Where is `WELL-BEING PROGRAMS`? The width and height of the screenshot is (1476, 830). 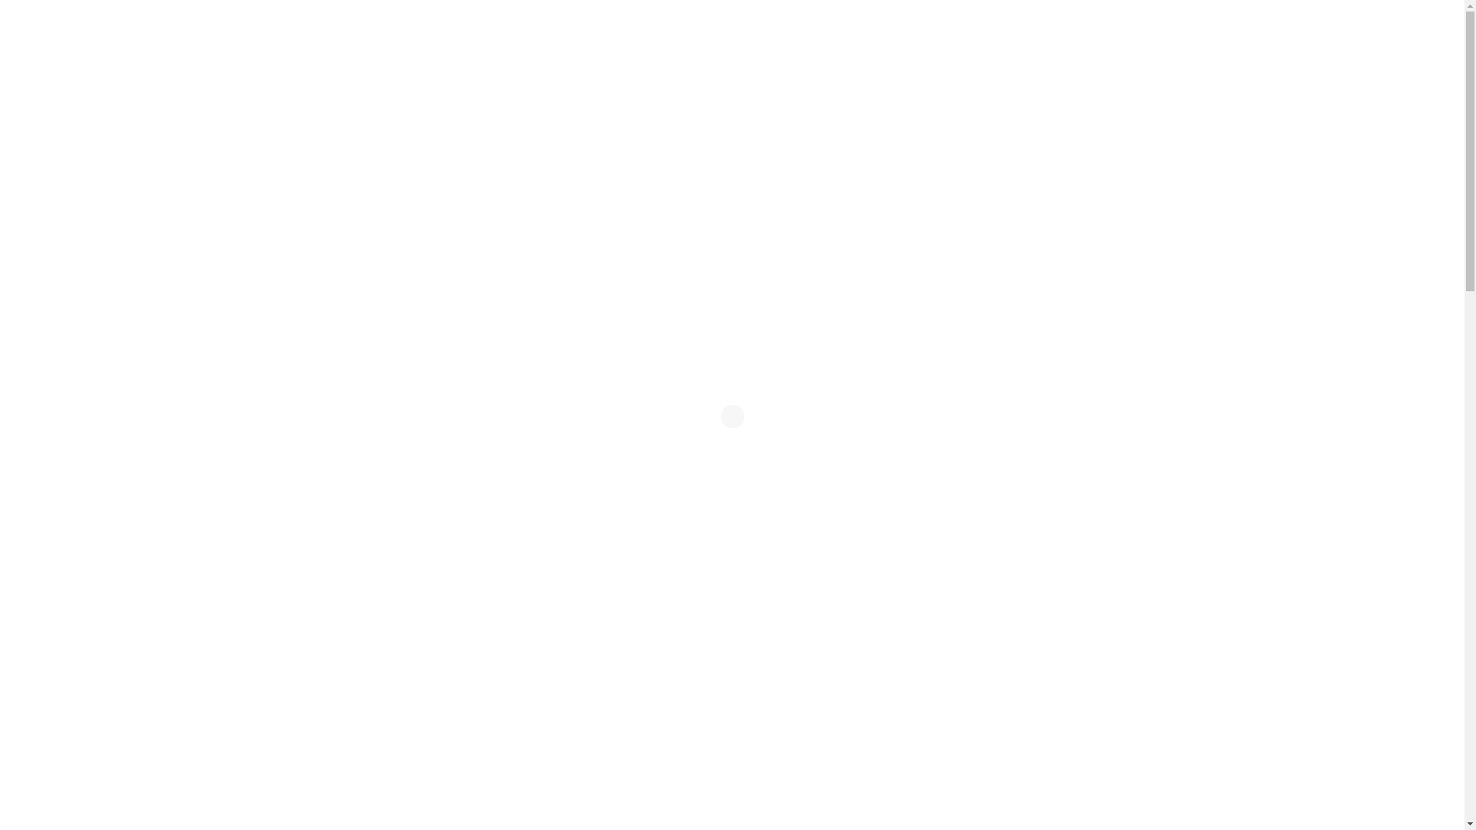 WELL-BEING PROGRAMS is located at coordinates (454, 72).